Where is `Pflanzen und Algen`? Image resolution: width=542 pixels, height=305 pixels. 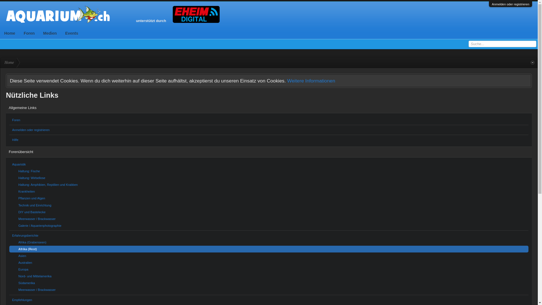 Pflanzen und Algen is located at coordinates (269, 198).